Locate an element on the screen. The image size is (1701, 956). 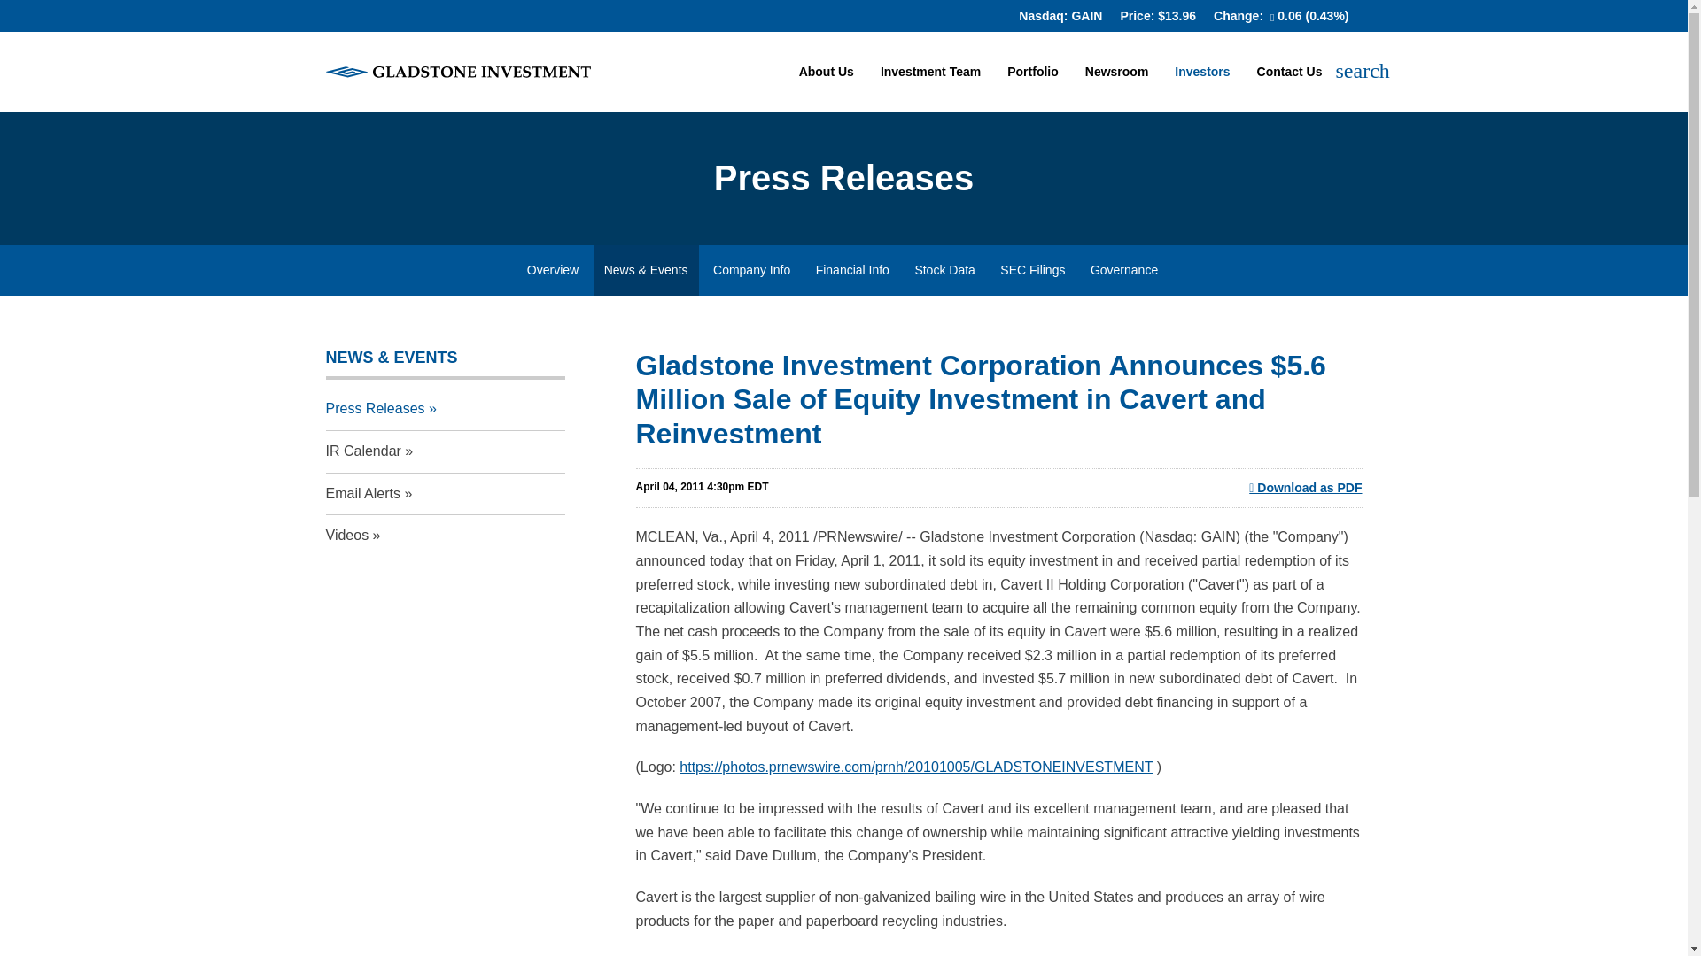
Contact Us is located at coordinates (1289, 87).